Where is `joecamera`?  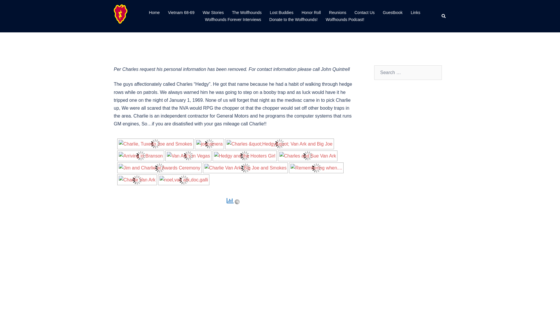 joecamera is located at coordinates (209, 144).